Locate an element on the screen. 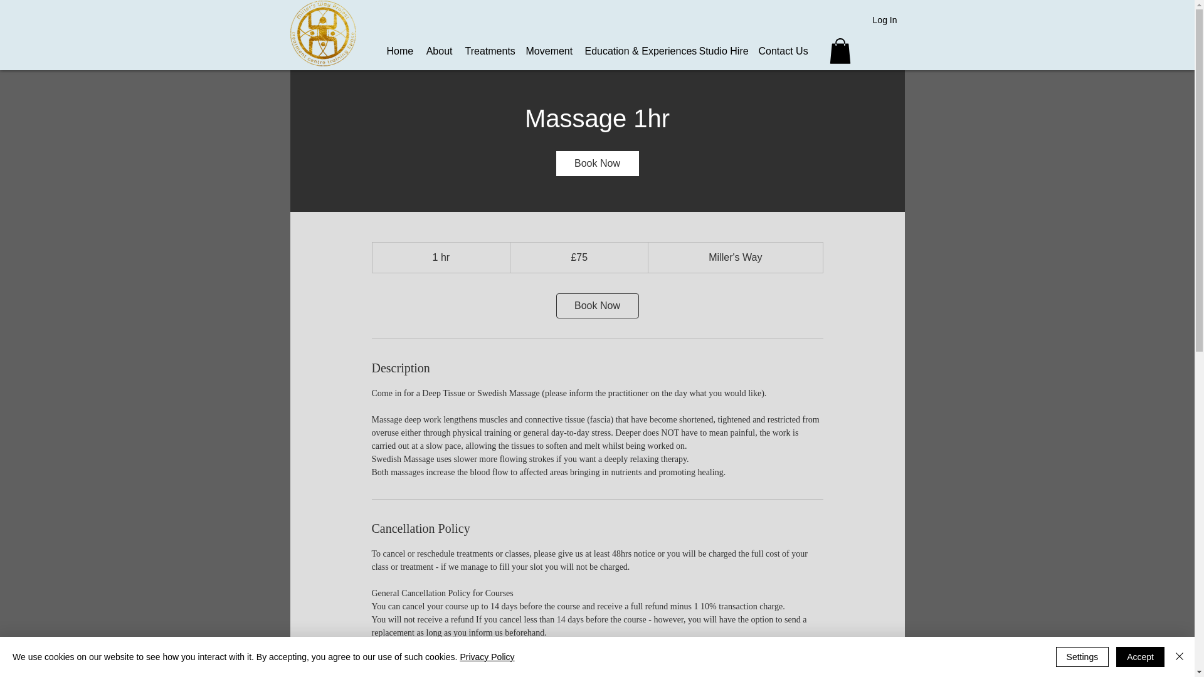 Image resolution: width=1204 pixels, height=677 pixels. Log In is located at coordinates (885, 20).